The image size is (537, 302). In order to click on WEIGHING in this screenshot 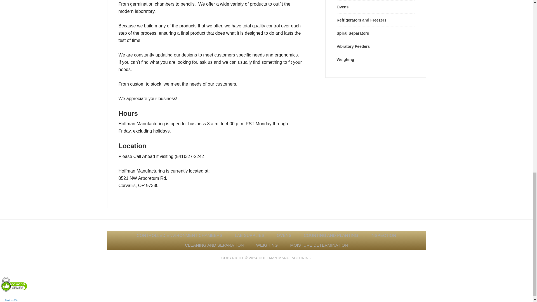, I will do `click(267, 245)`.